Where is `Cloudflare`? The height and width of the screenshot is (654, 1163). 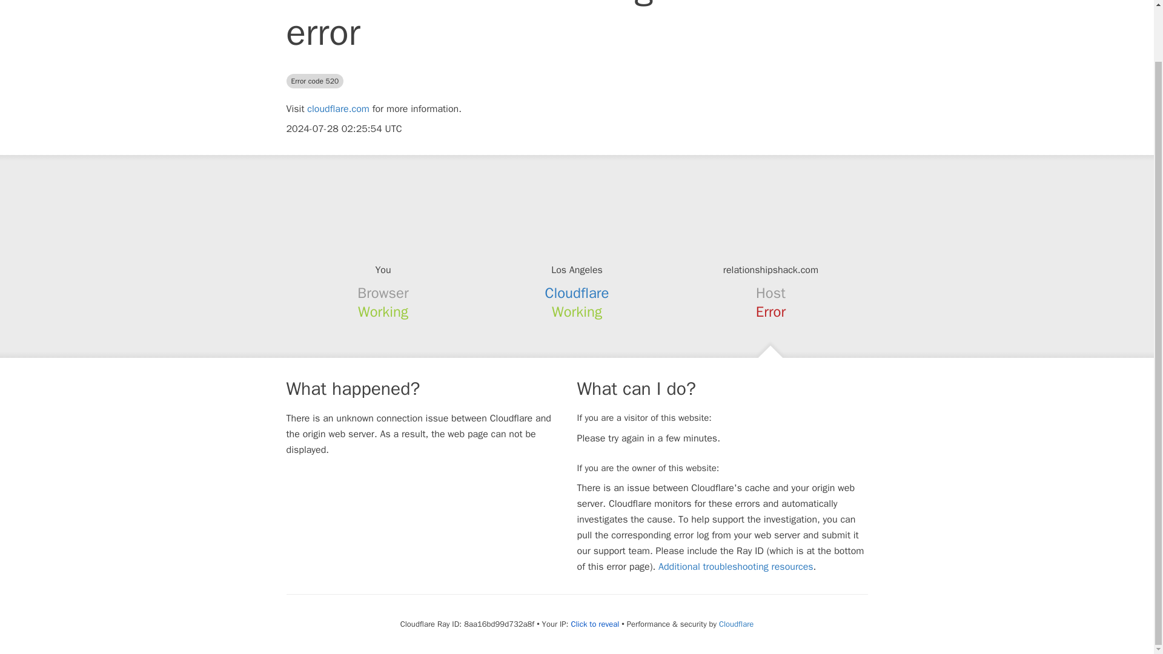
Cloudflare is located at coordinates (577, 292).